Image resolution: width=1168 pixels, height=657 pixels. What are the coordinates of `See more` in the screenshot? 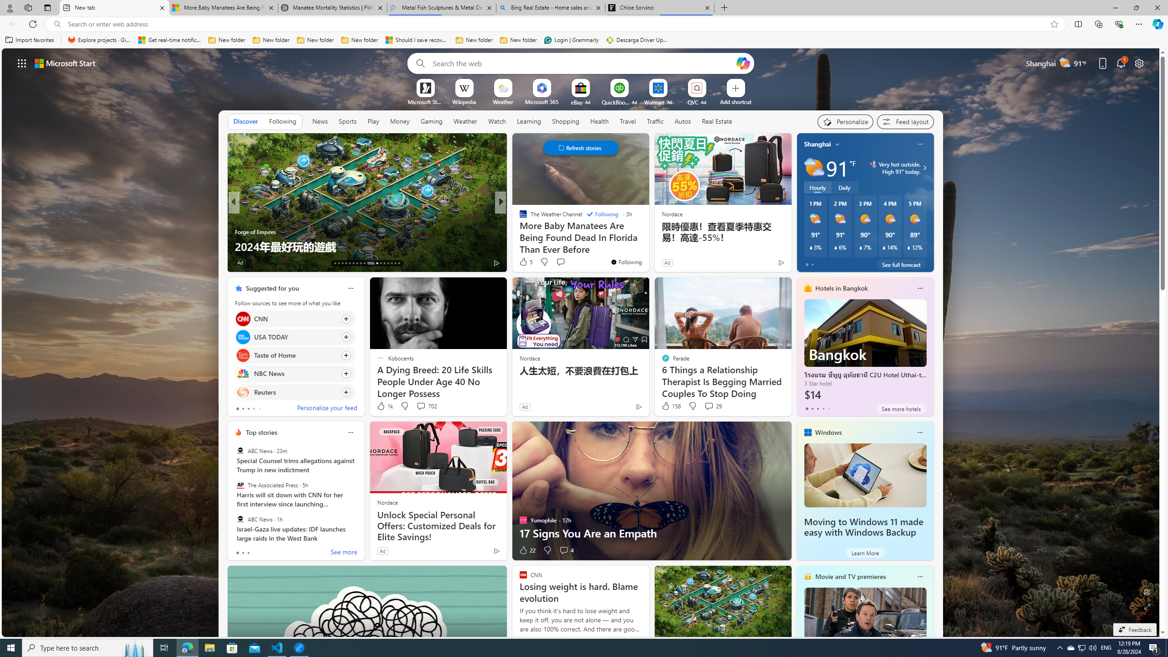 It's located at (344, 553).